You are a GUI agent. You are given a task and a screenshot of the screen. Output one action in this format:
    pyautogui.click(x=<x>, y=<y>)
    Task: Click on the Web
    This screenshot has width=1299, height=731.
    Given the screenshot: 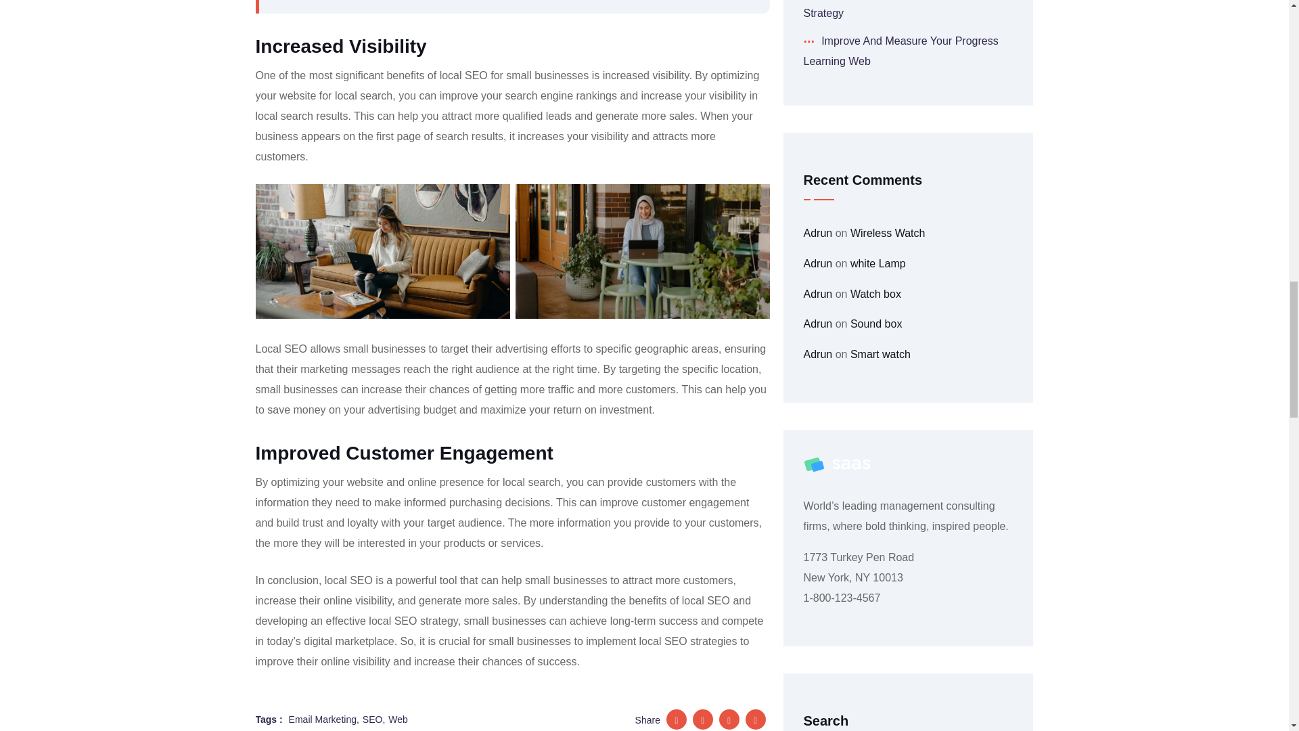 What is the action you would take?
    pyautogui.click(x=398, y=719)
    